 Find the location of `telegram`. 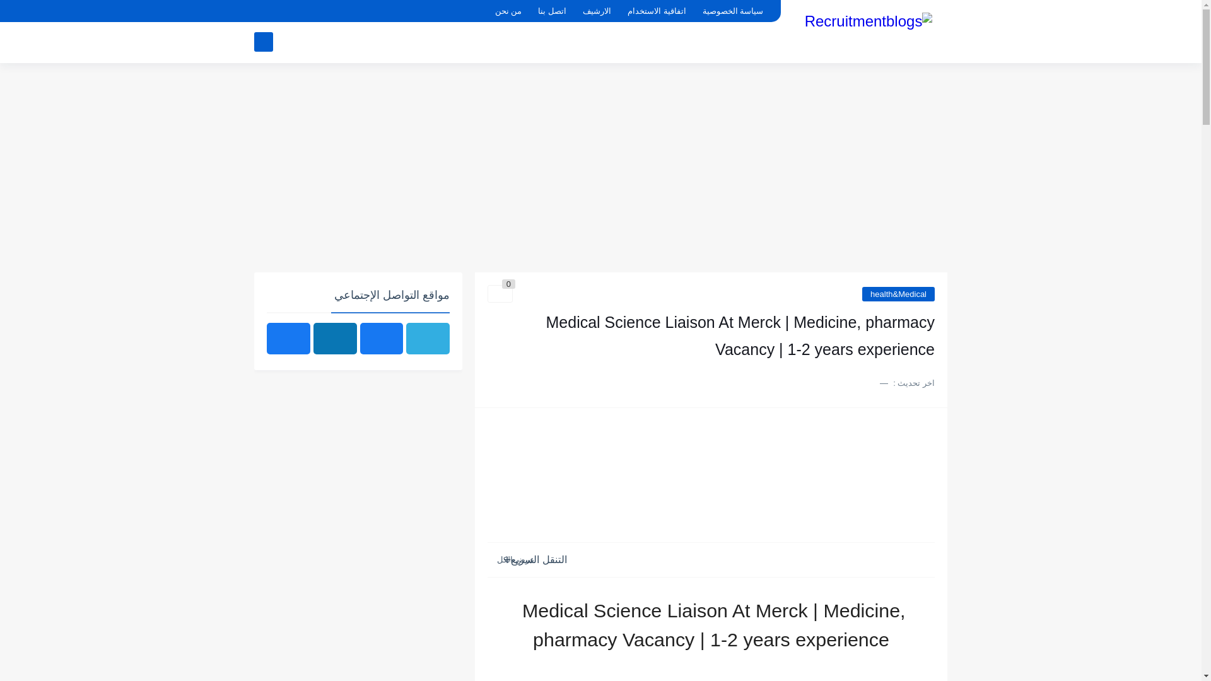

telegram is located at coordinates (329, 11).